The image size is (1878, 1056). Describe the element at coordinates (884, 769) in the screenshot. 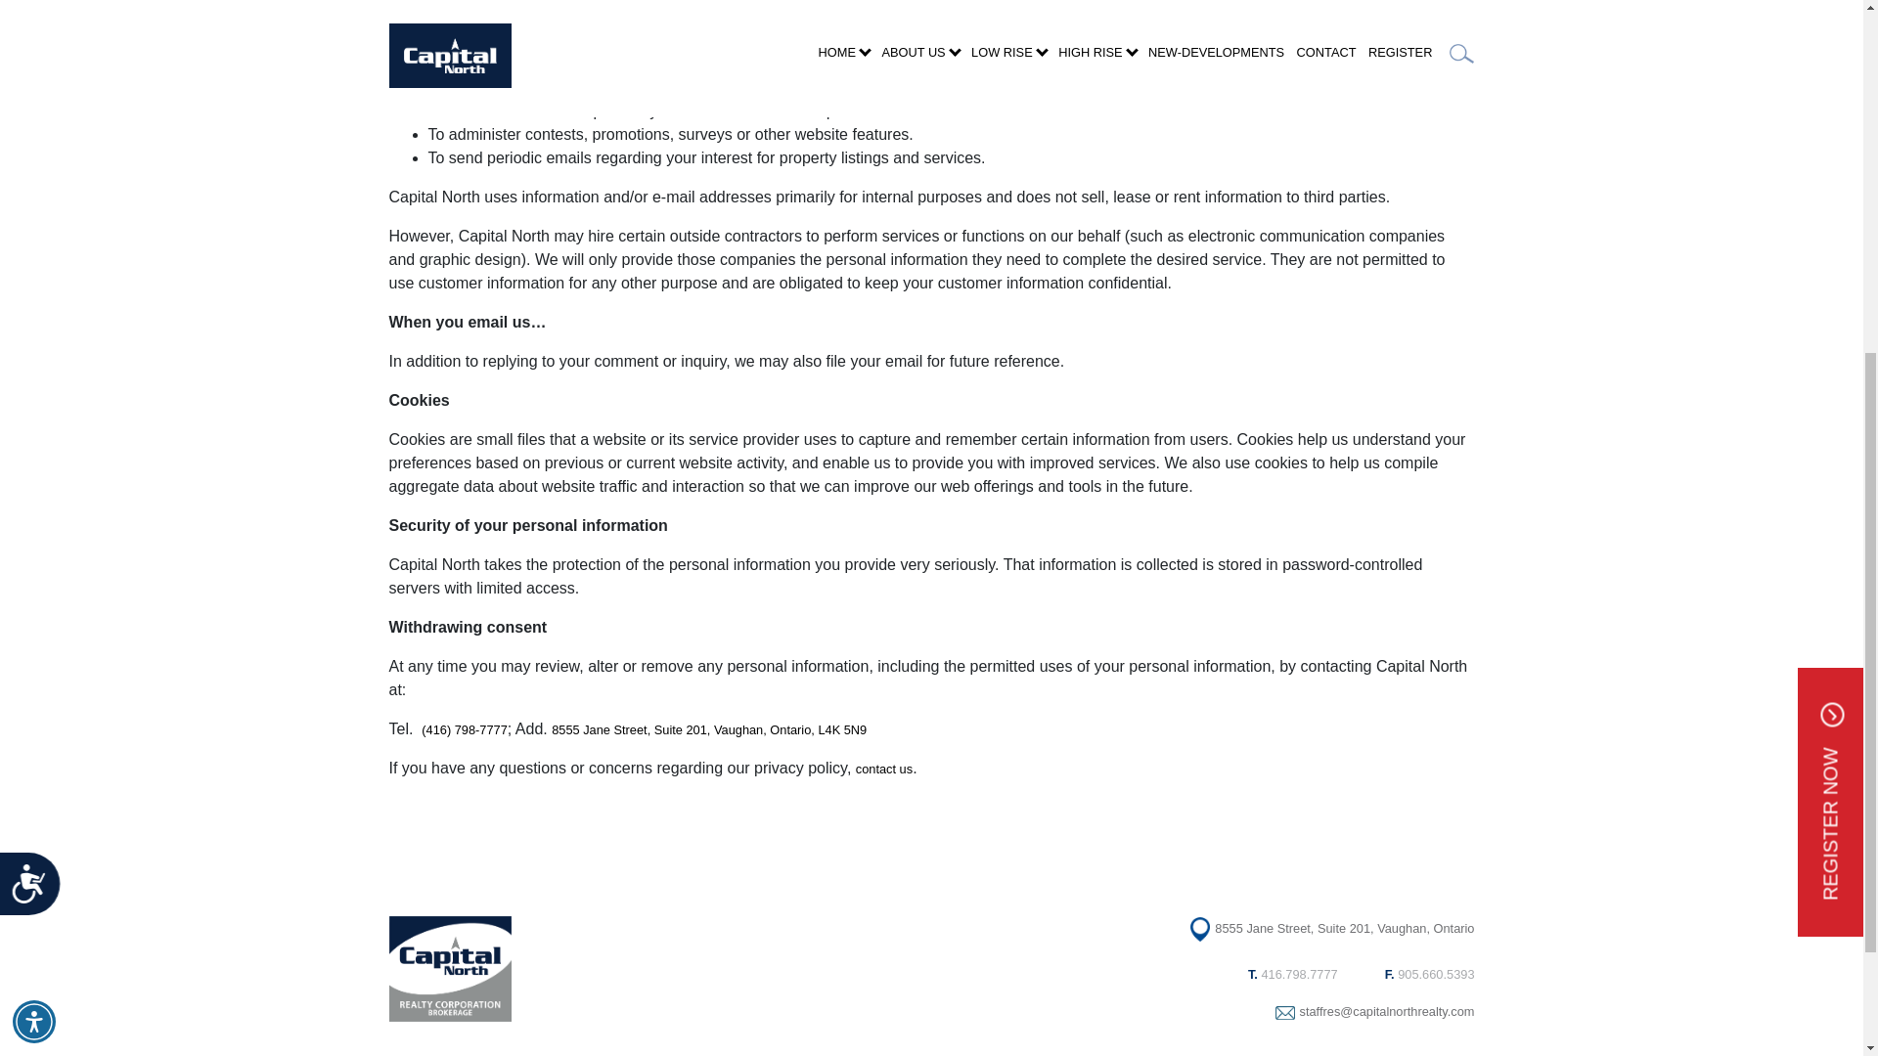

I see `contact us` at that location.